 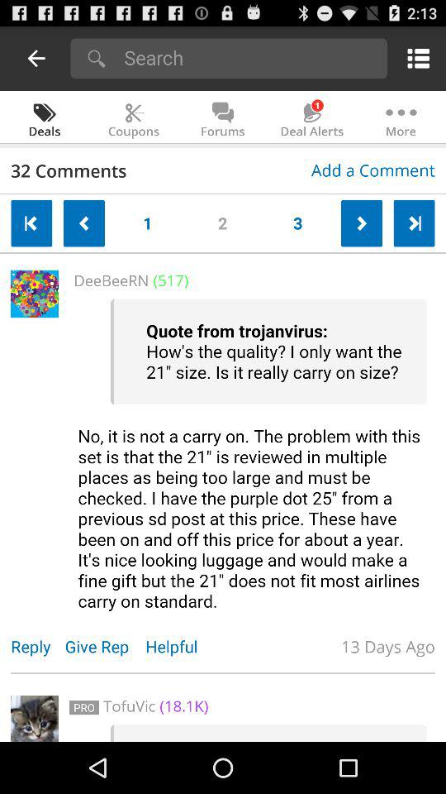 I want to click on turn on the button to the right of reply, so click(x=105, y=647).